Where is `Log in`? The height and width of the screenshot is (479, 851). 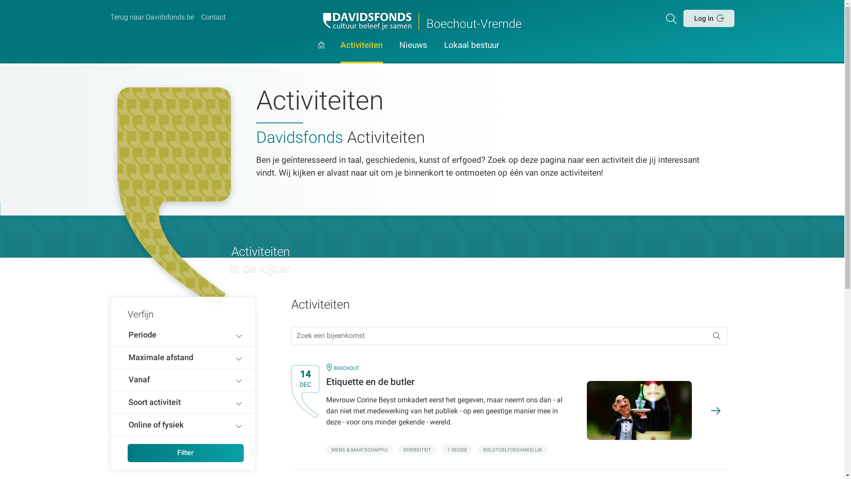
Log in is located at coordinates (709, 18).